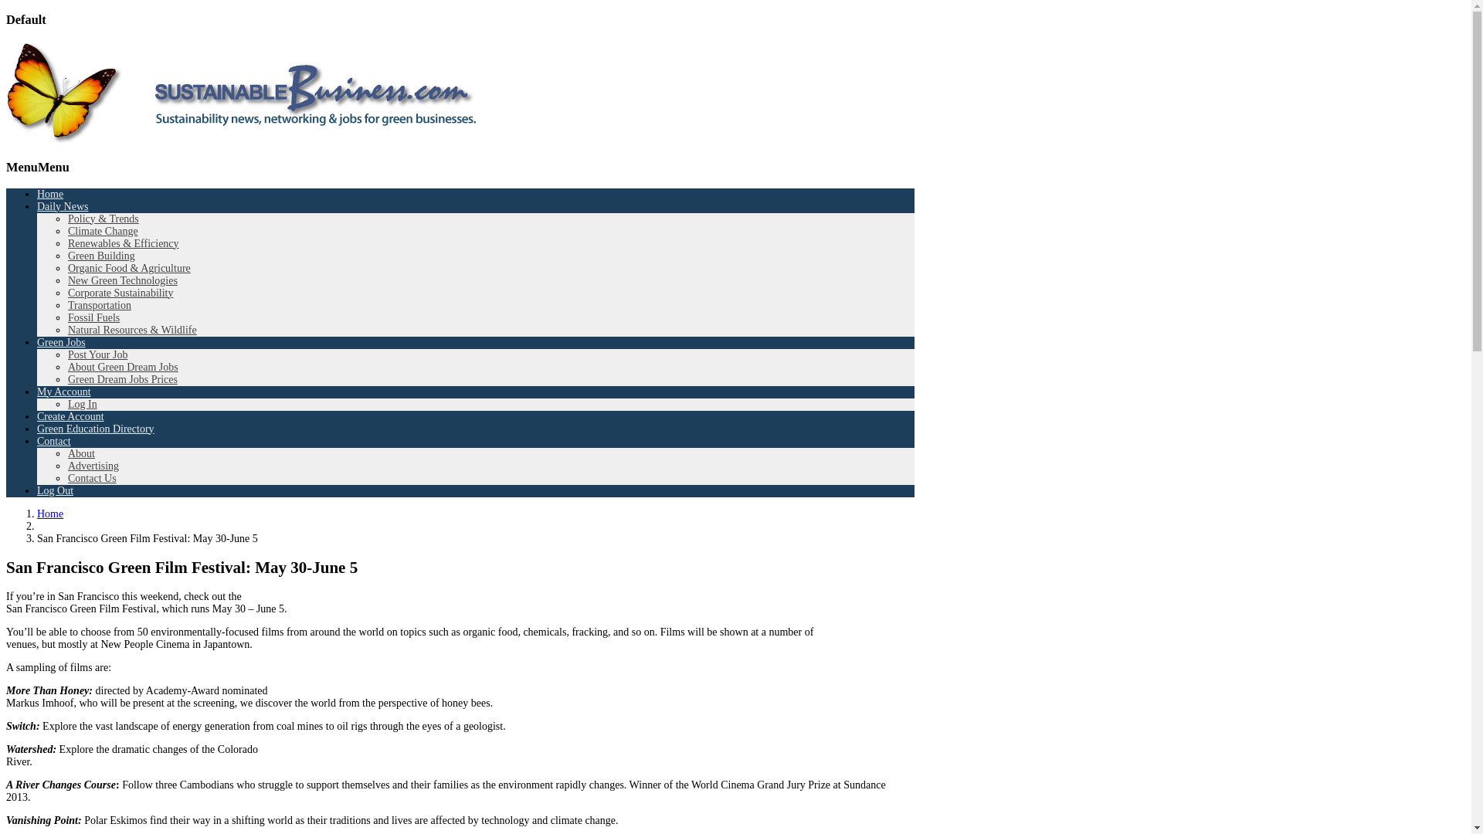 The width and height of the screenshot is (1483, 834). Describe the element at coordinates (101, 256) in the screenshot. I see `Green Building` at that location.